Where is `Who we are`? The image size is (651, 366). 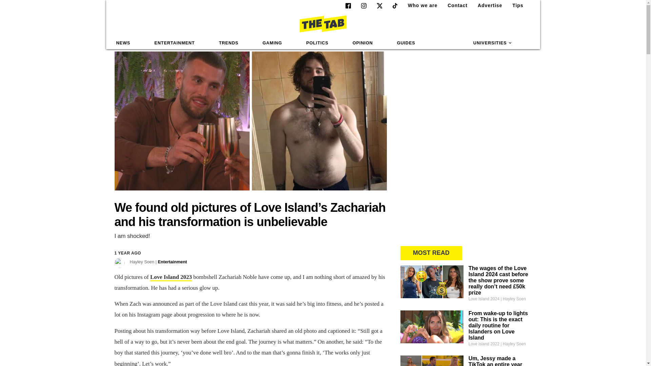
Who we are is located at coordinates (420, 5).